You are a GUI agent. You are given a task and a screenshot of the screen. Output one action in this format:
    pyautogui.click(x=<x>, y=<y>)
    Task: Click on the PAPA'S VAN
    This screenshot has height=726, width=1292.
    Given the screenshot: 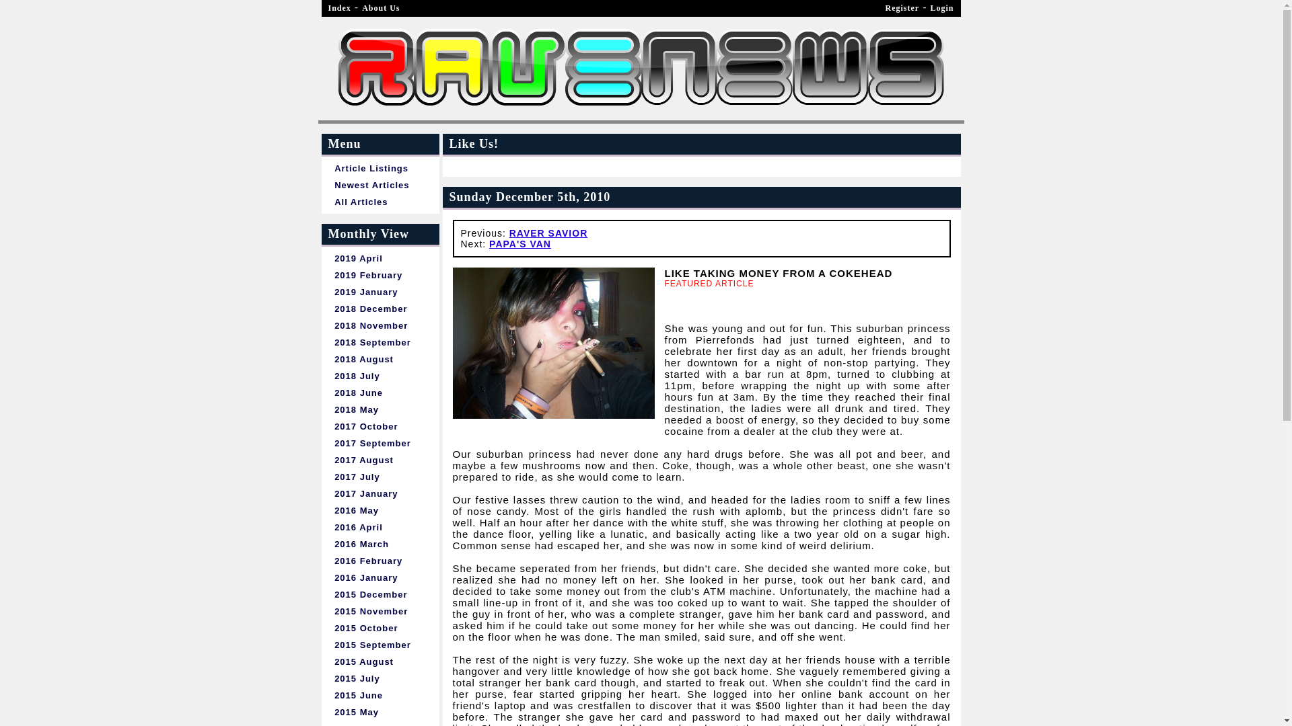 What is the action you would take?
    pyautogui.click(x=520, y=244)
    